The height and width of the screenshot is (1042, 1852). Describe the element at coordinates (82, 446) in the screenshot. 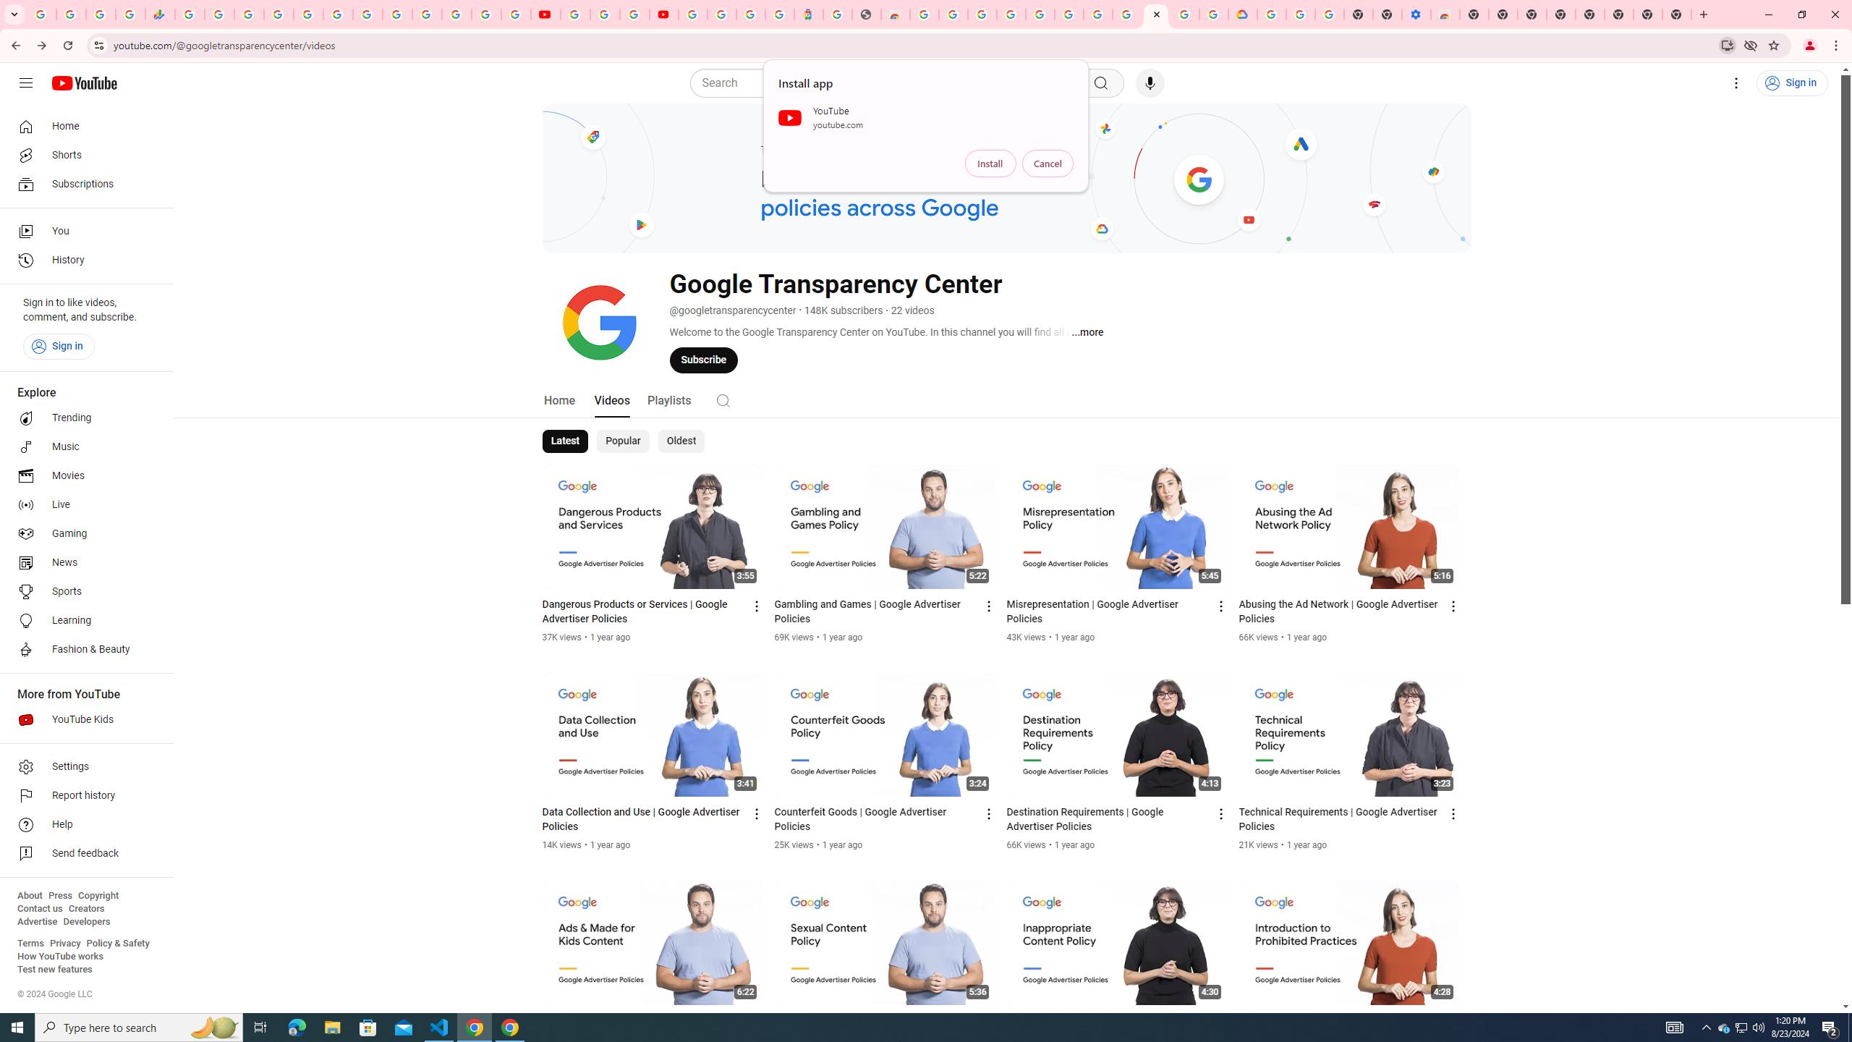

I see `Music` at that location.